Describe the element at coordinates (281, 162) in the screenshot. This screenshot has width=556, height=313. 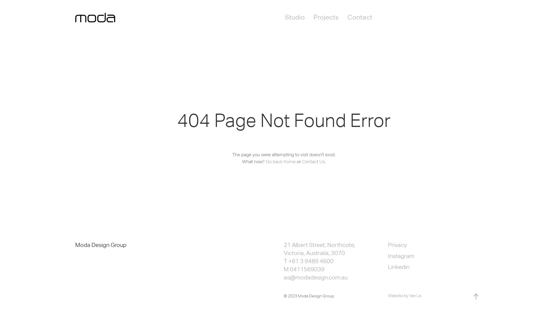
I see `Go back home` at that location.